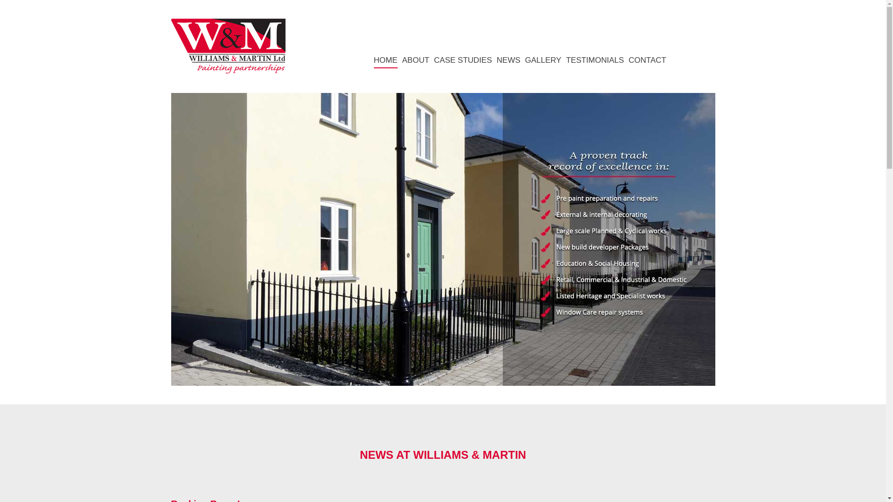  What do you see at coordinates (508, 60) in the screenshot?
I see `NEWS` at bounding box center [508, 60].